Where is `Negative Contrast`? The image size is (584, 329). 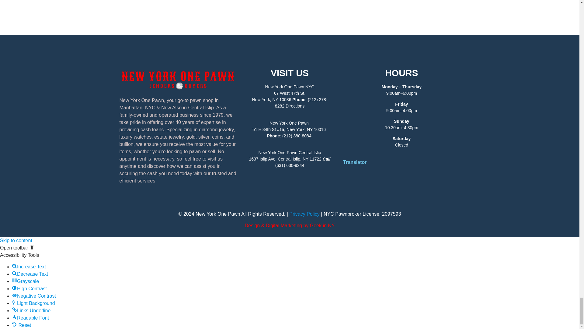 Negative Contrast is located at coordinates (15, 295).